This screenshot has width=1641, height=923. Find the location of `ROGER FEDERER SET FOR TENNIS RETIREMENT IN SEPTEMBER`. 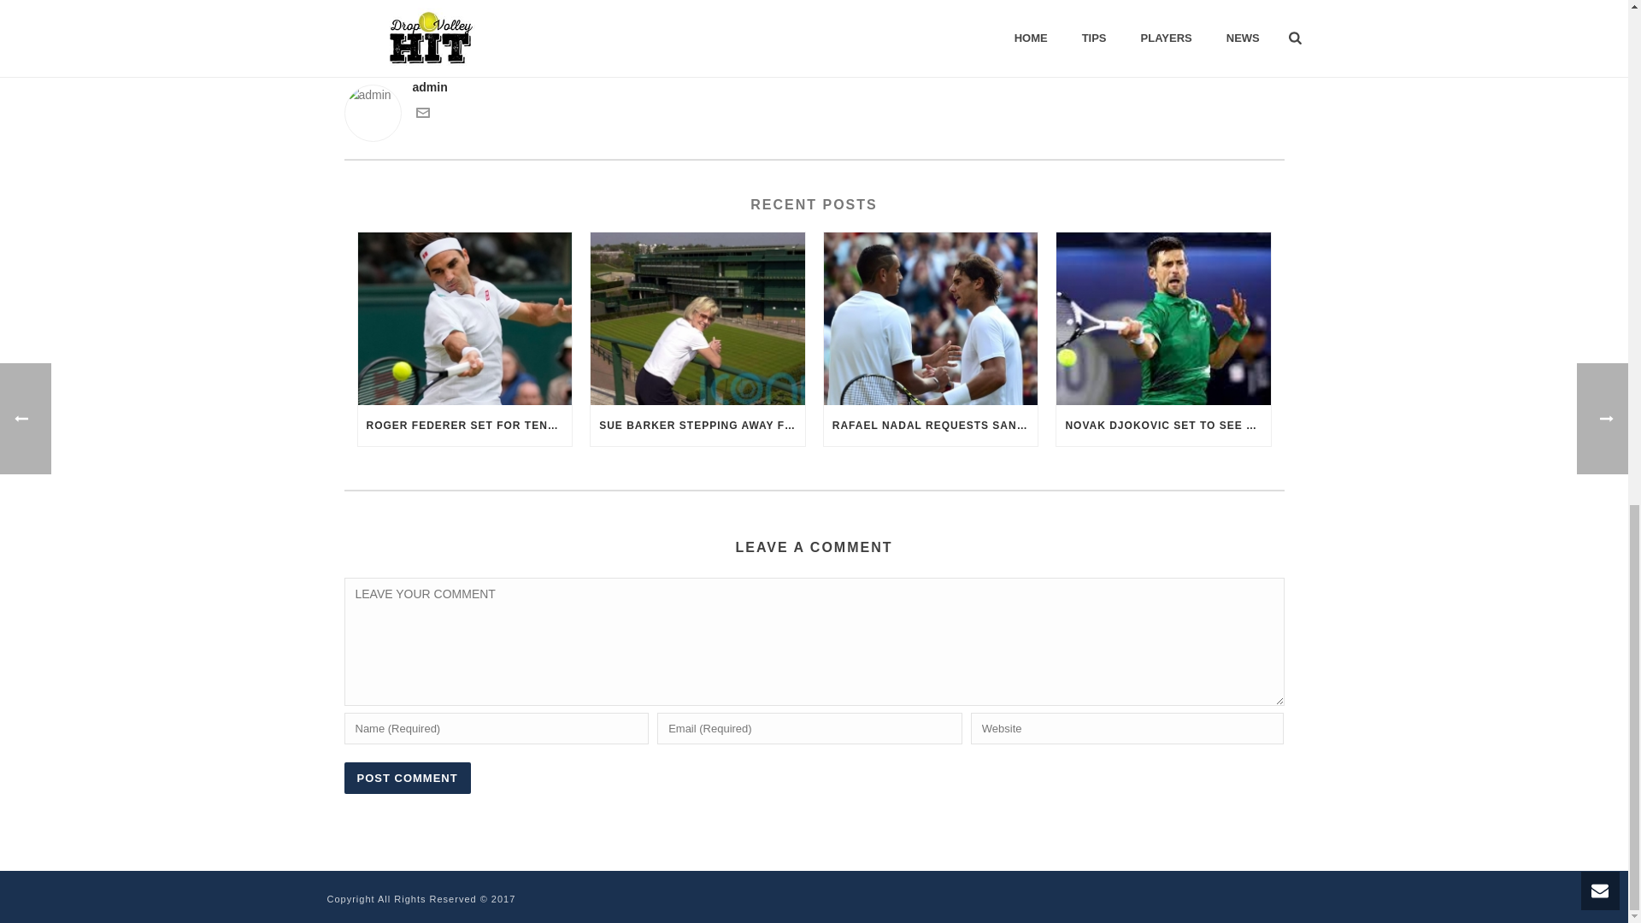

ROGER FEDERER SET FOR TENNIS RETIREMENT IN SEPTEMBER is located at coordinates (464, 426).